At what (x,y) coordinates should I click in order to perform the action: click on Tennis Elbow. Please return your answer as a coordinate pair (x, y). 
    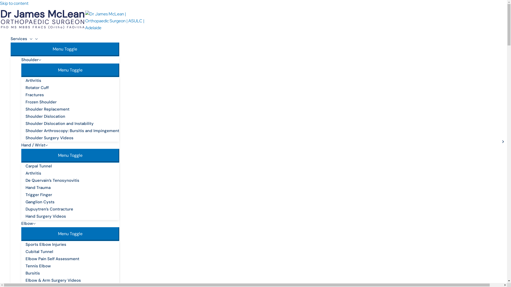
    Looking at the image, I should click on (72, 266).